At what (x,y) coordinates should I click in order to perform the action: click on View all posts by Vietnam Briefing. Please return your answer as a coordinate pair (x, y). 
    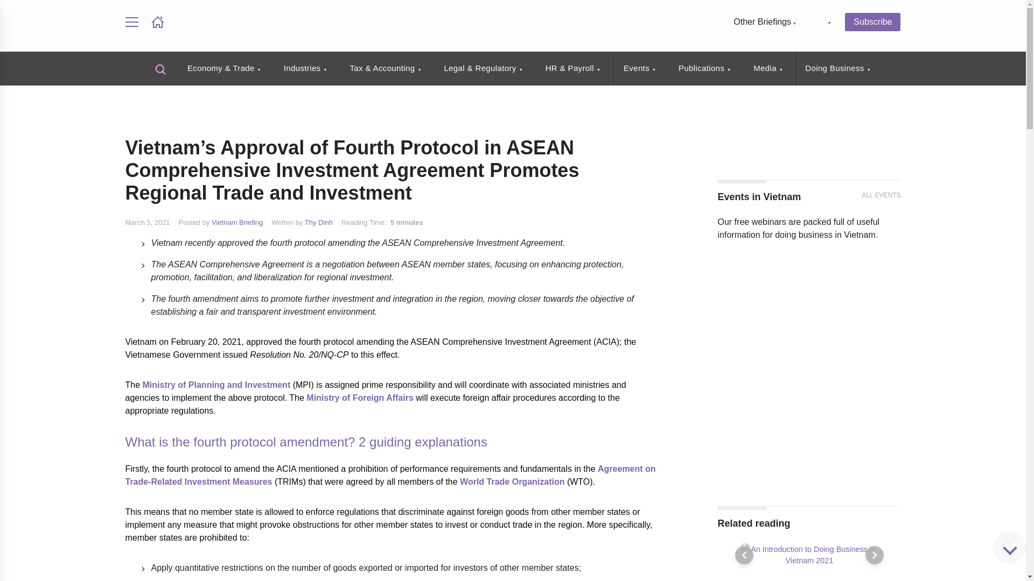
    Looking at the image, I should click on (237, 223).